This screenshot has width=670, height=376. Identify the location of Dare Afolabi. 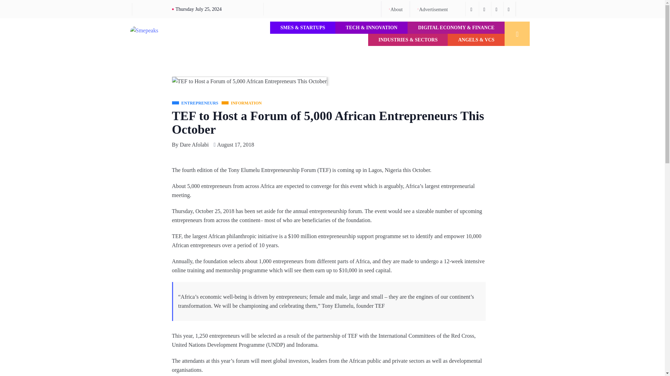
(194, 144).